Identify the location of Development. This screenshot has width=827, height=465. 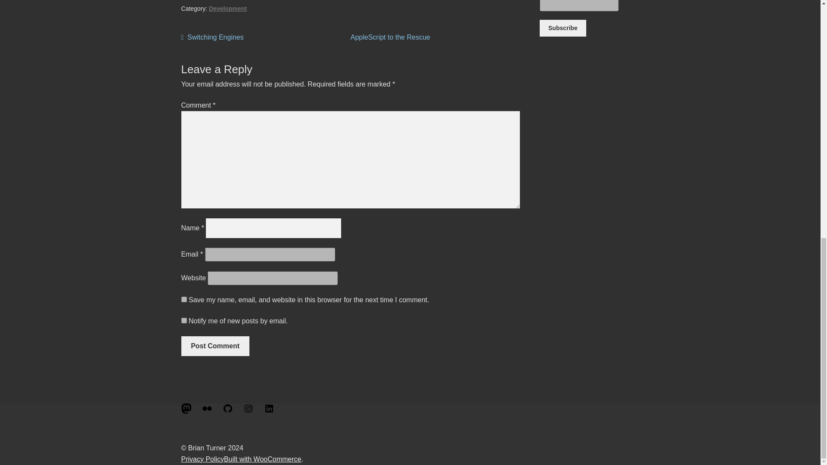
(212, 41).